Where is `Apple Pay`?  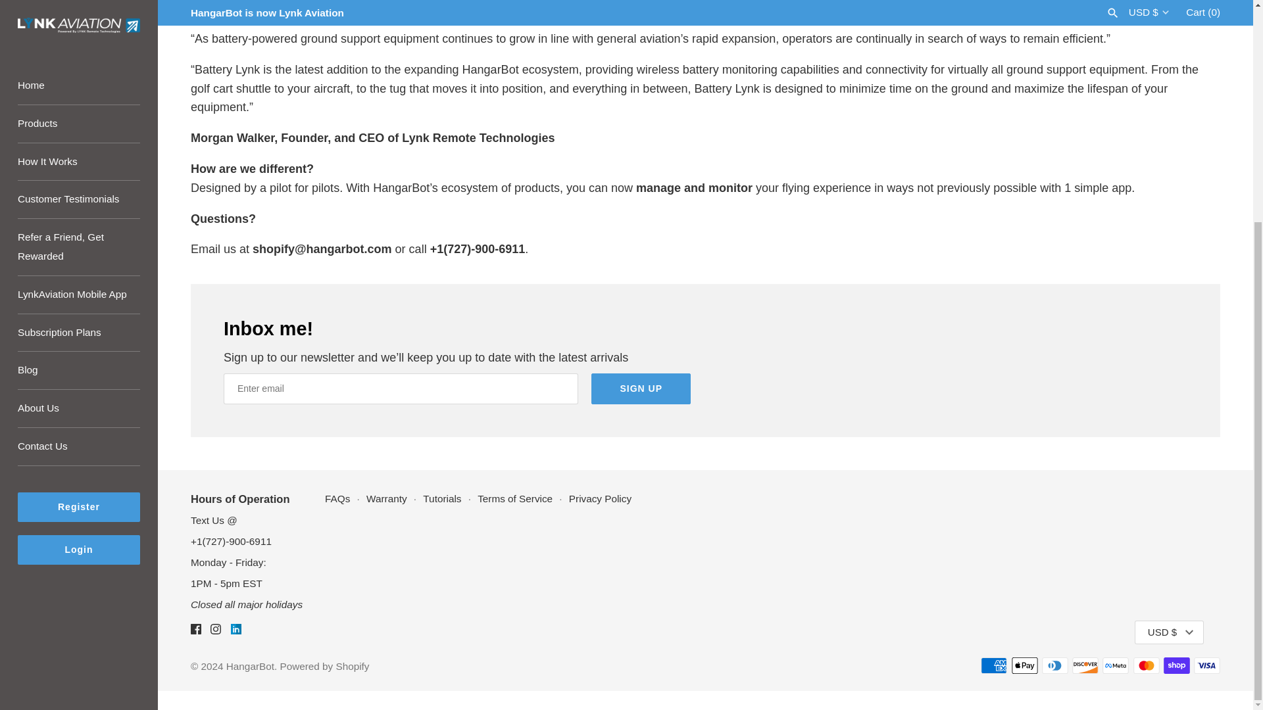 Apple Pay is located at coordinates (1025, 665).